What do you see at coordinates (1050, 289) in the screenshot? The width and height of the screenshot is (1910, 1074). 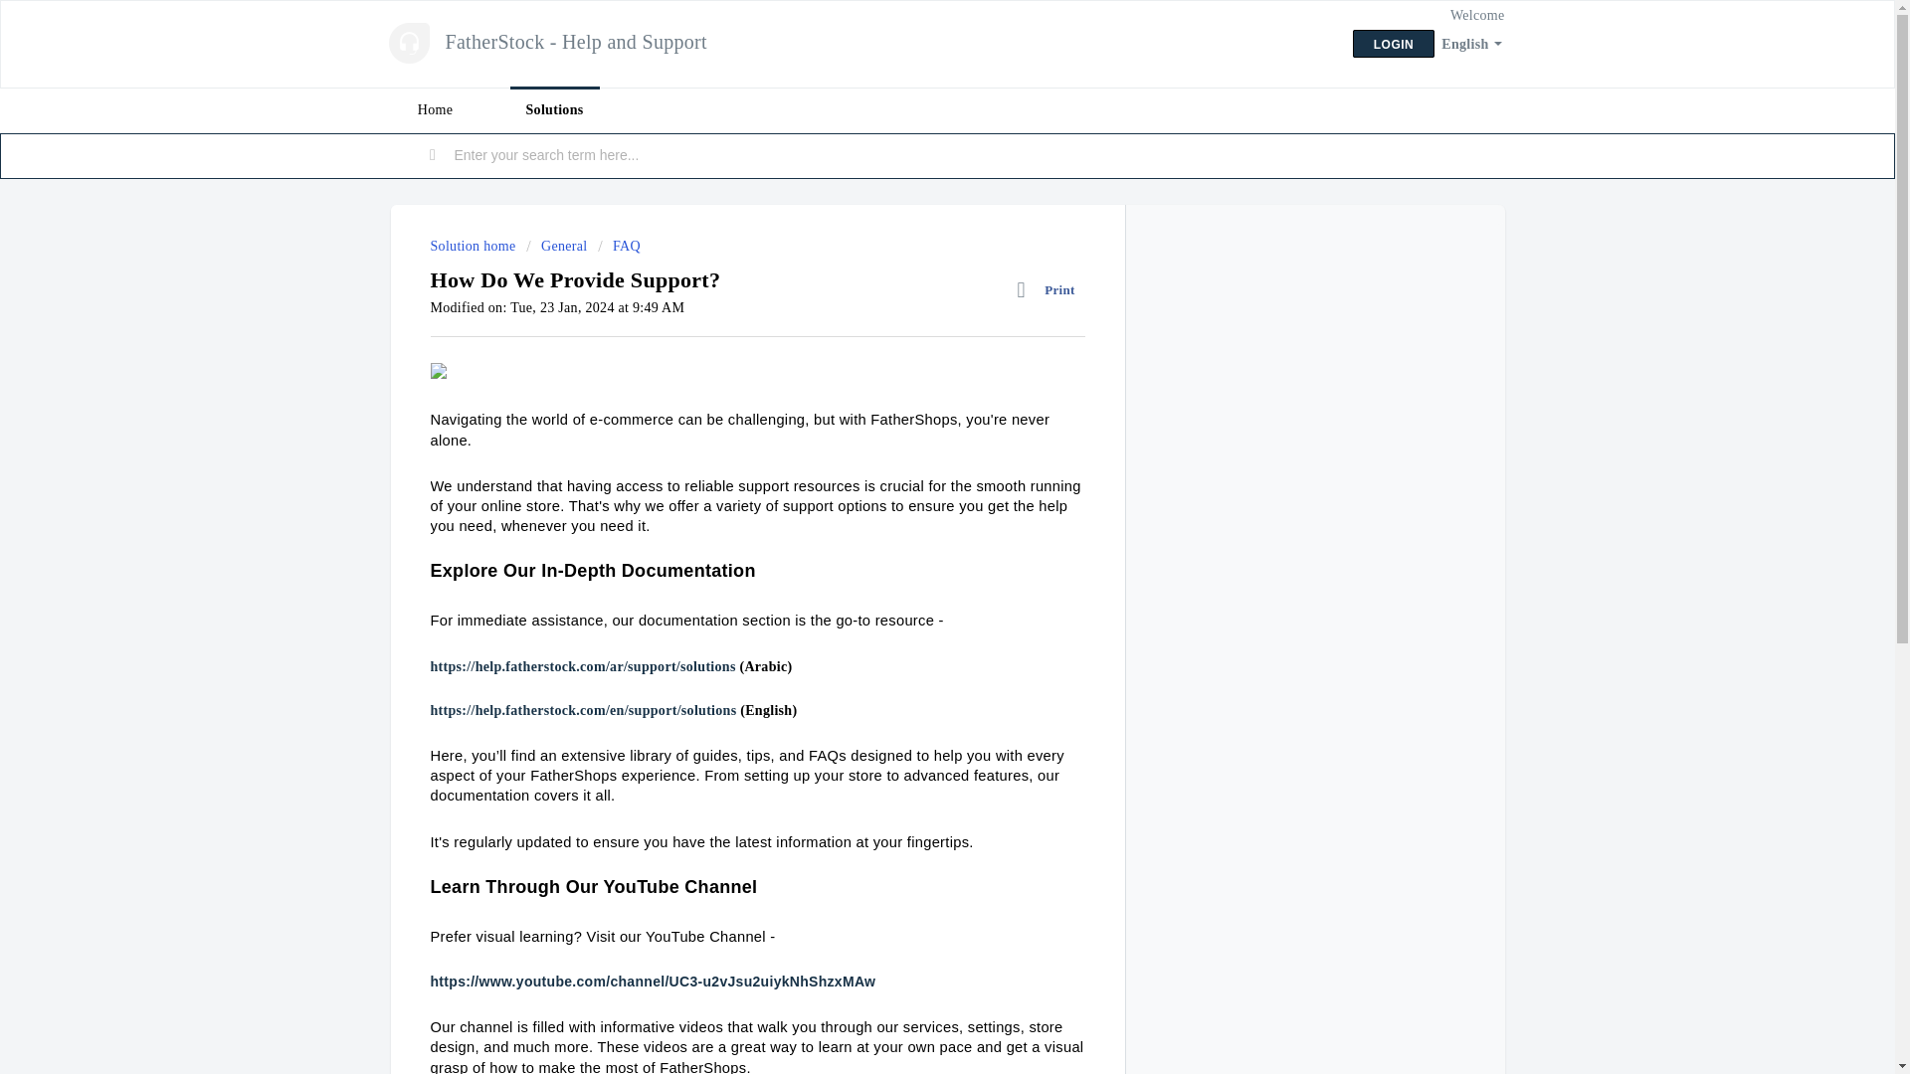 I see `Print` at bounding box center [1050, 289].